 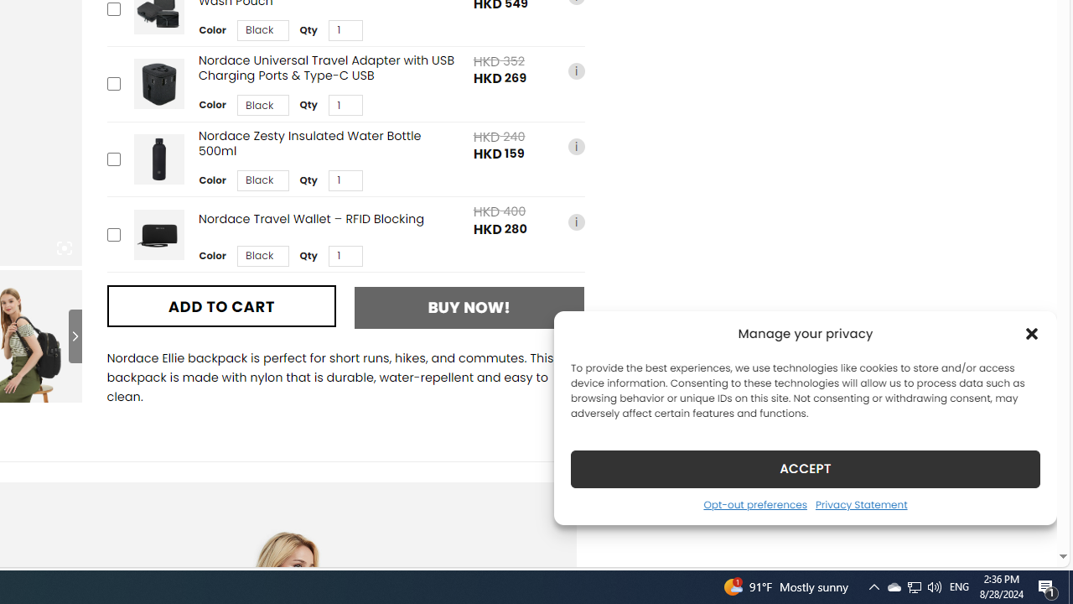 I want to click on Opt-out preferences, so click(x=754, y=504).